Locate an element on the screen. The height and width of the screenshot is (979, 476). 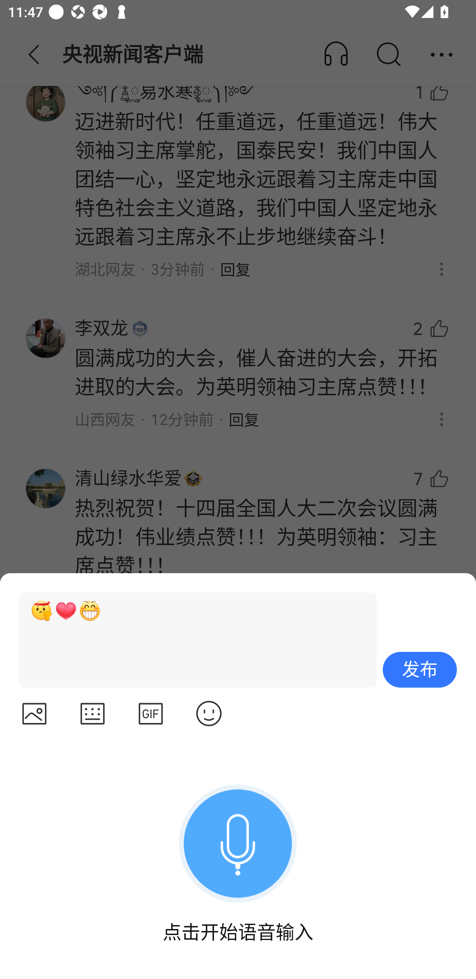
 is located at coordinates (209, 714).